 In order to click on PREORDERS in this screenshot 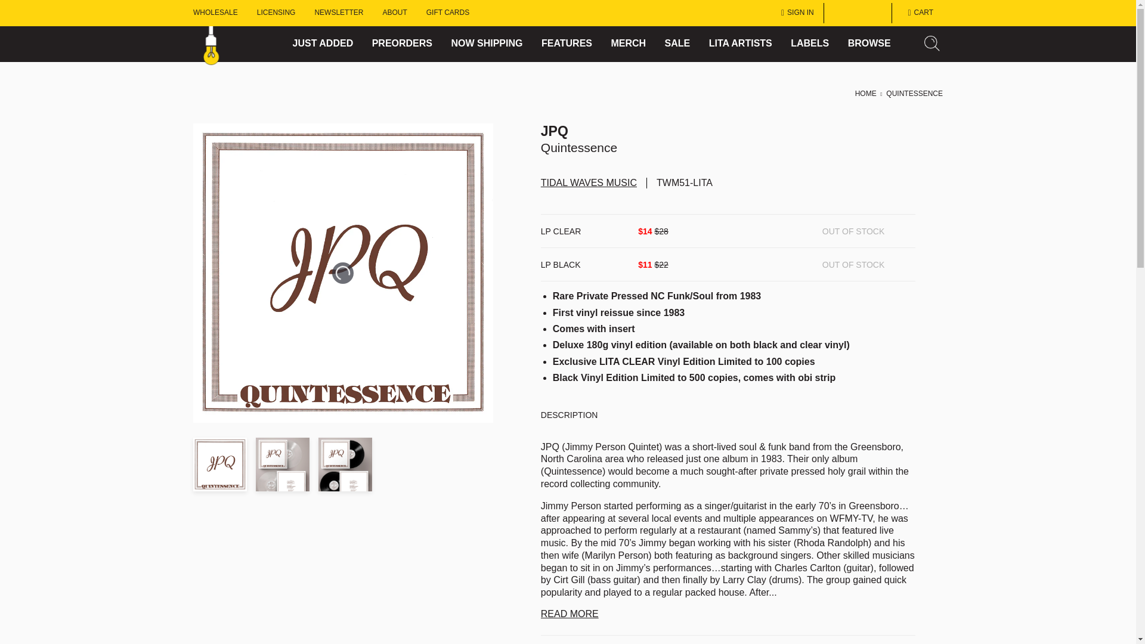, I will do `click(402, 43)`.